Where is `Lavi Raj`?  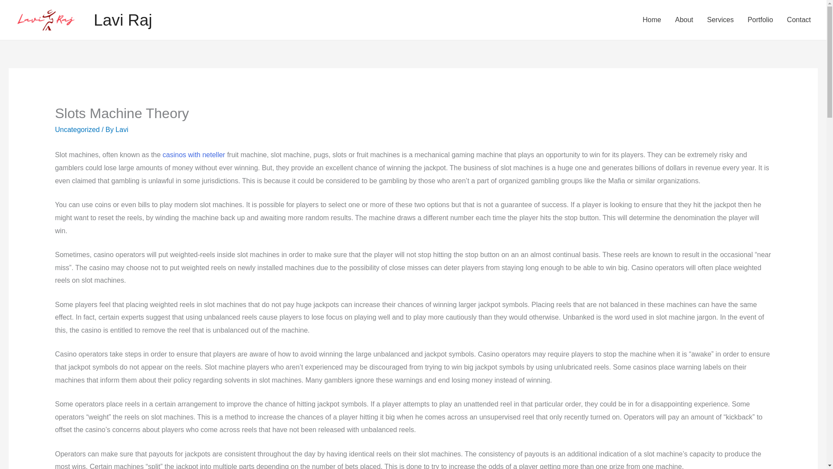 Lavi Raj is located at coordinates (123, 20).